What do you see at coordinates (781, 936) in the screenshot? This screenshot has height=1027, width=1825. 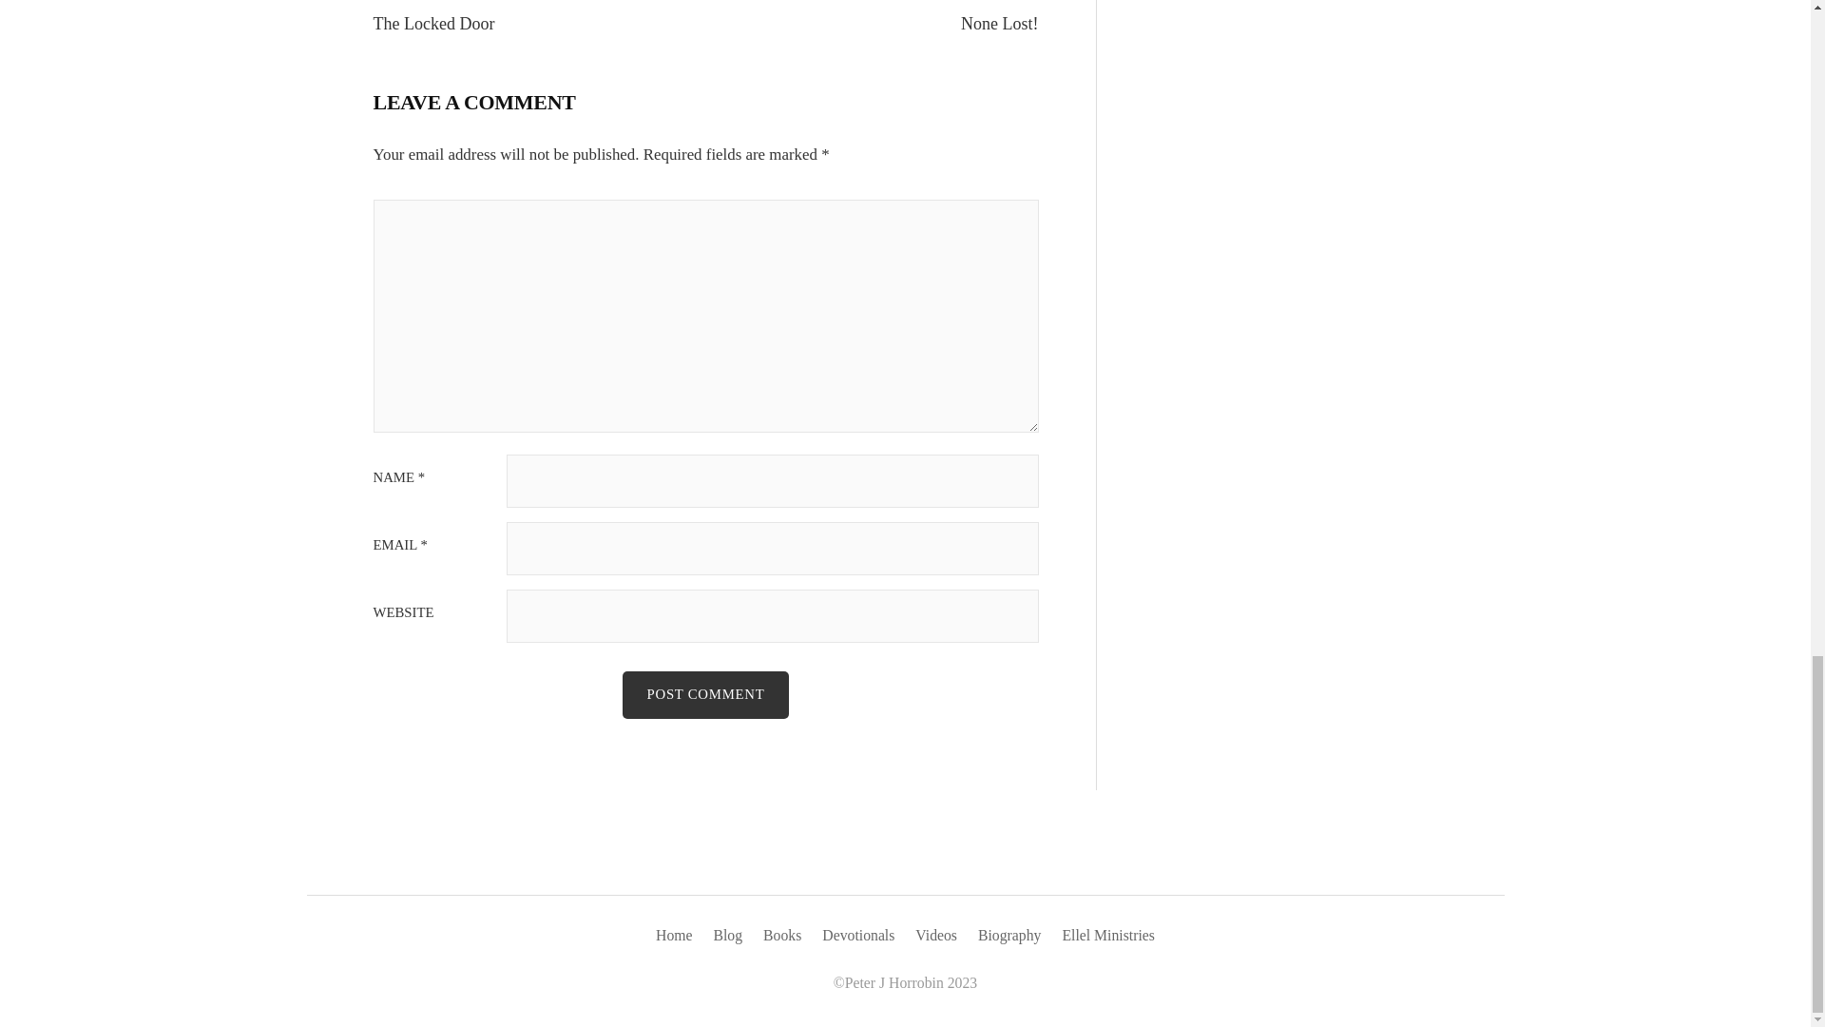 I see `Books` at bounding box center [781, 936].